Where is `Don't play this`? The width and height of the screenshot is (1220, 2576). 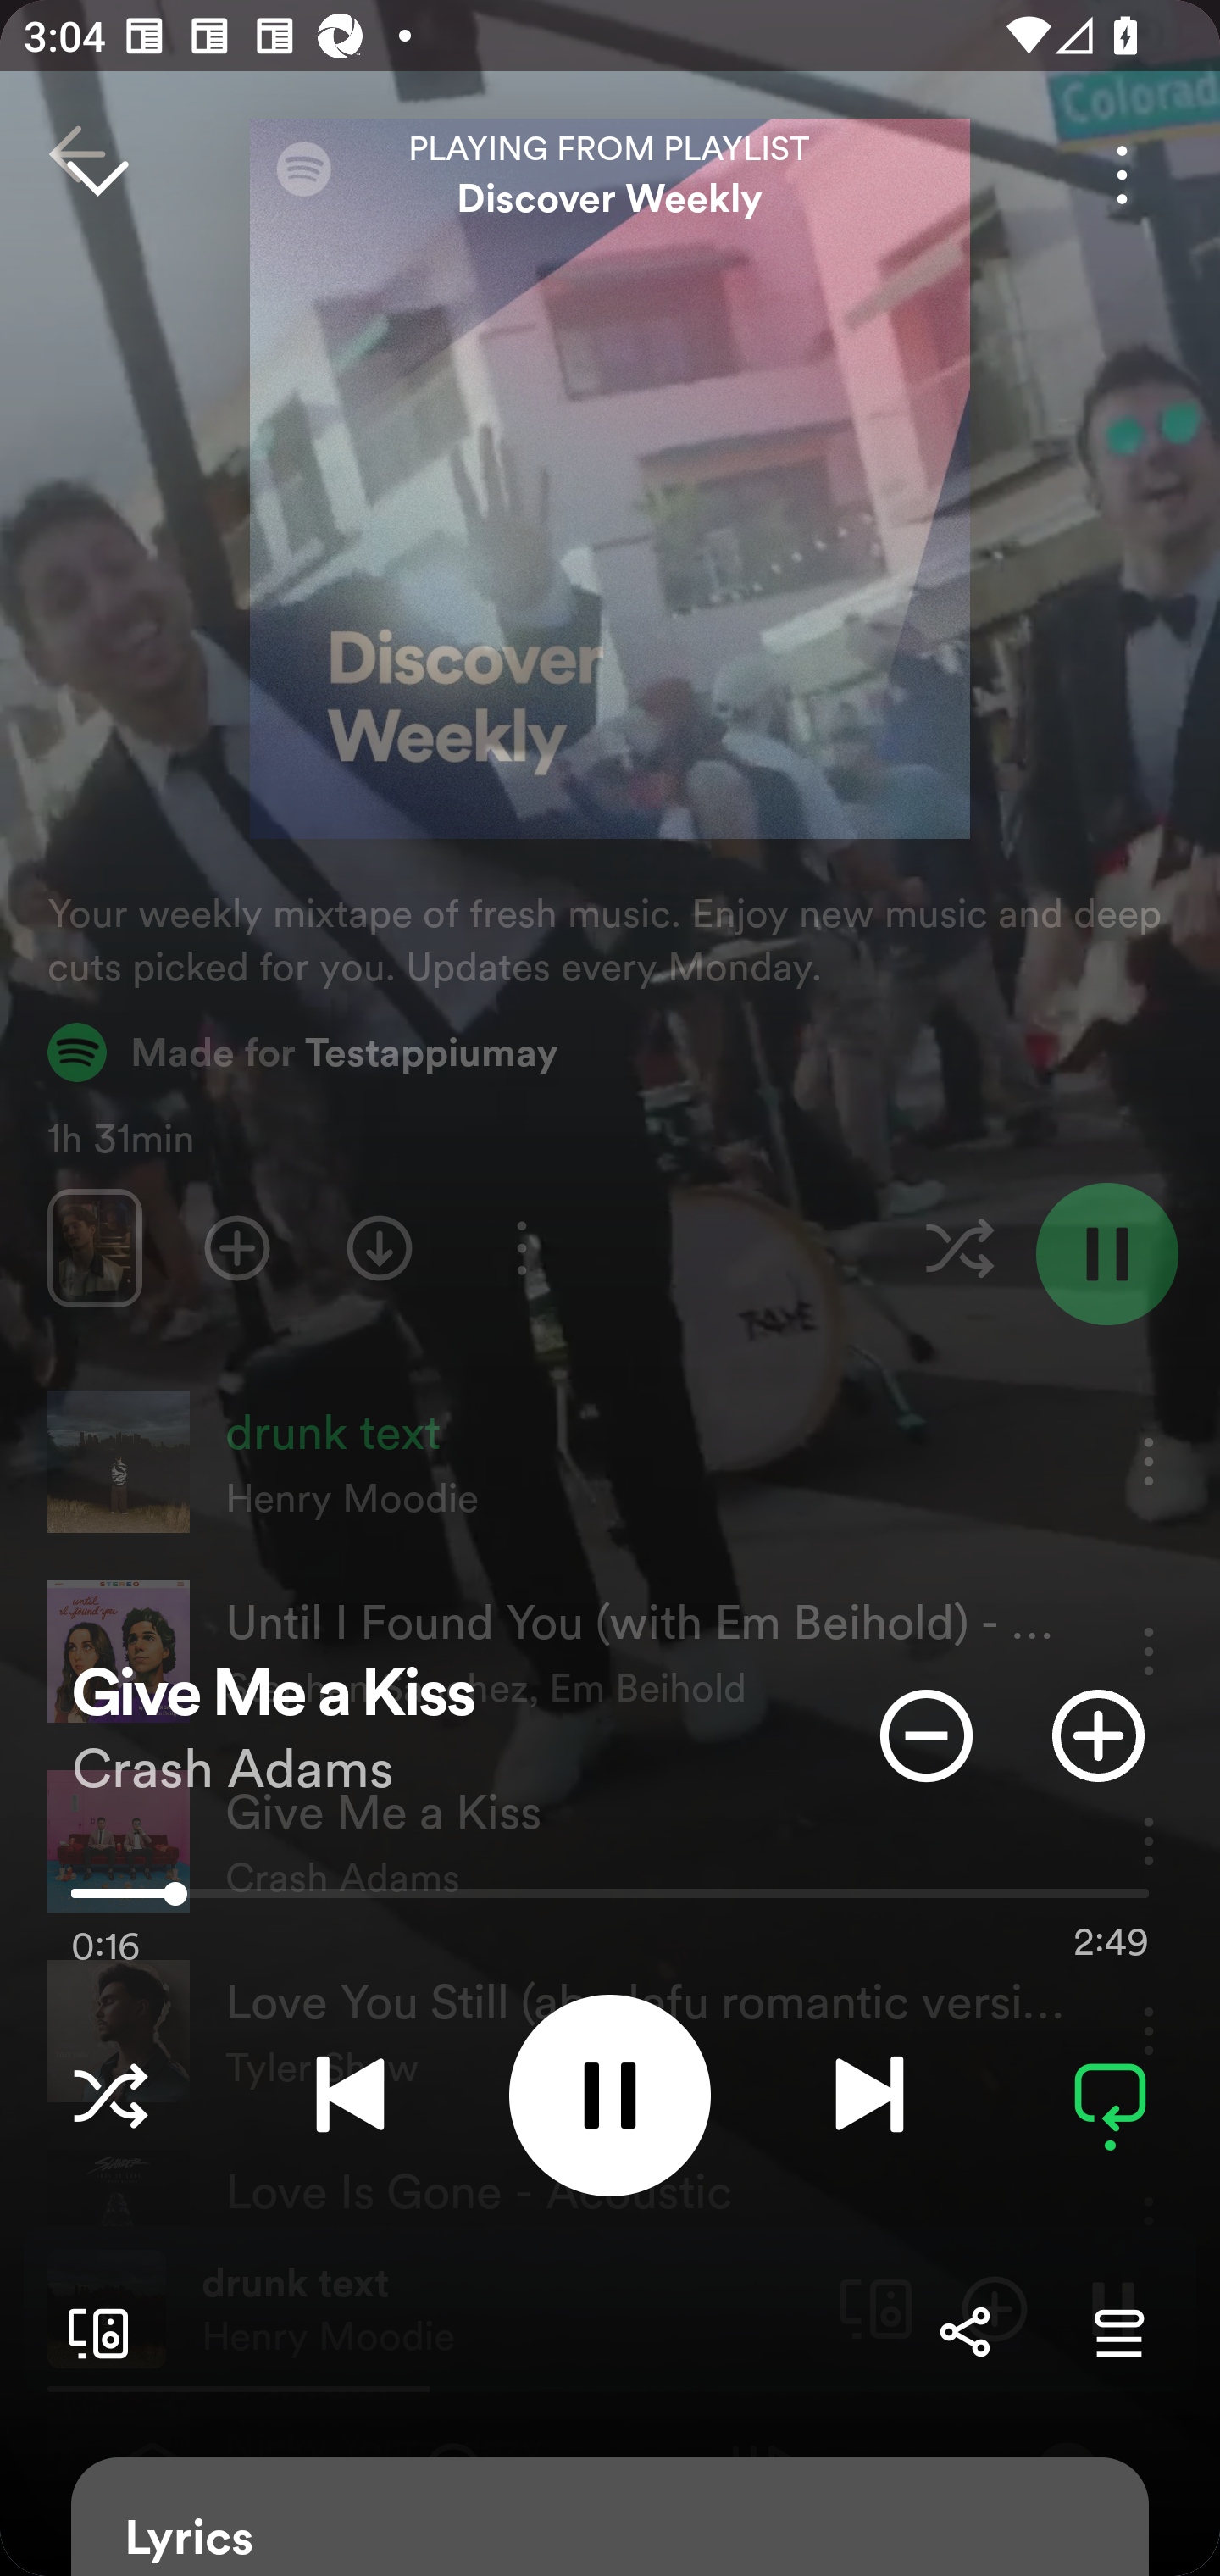
Don't play this is located at coordinates (926, 1735).